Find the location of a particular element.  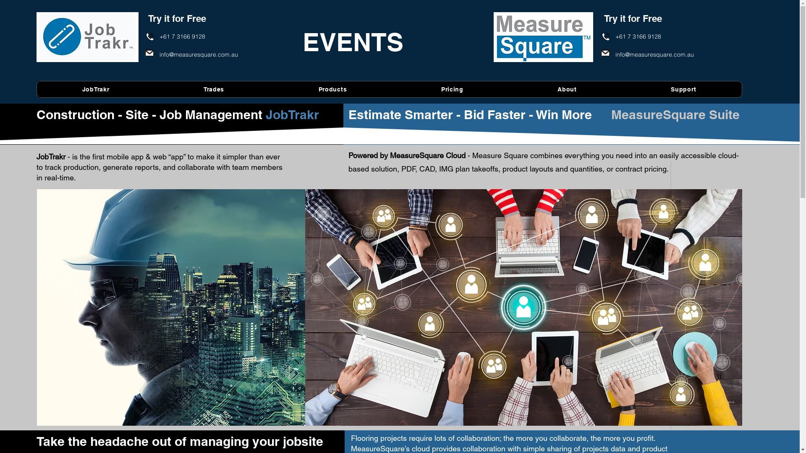

Support is located at coordinates (683, 89).